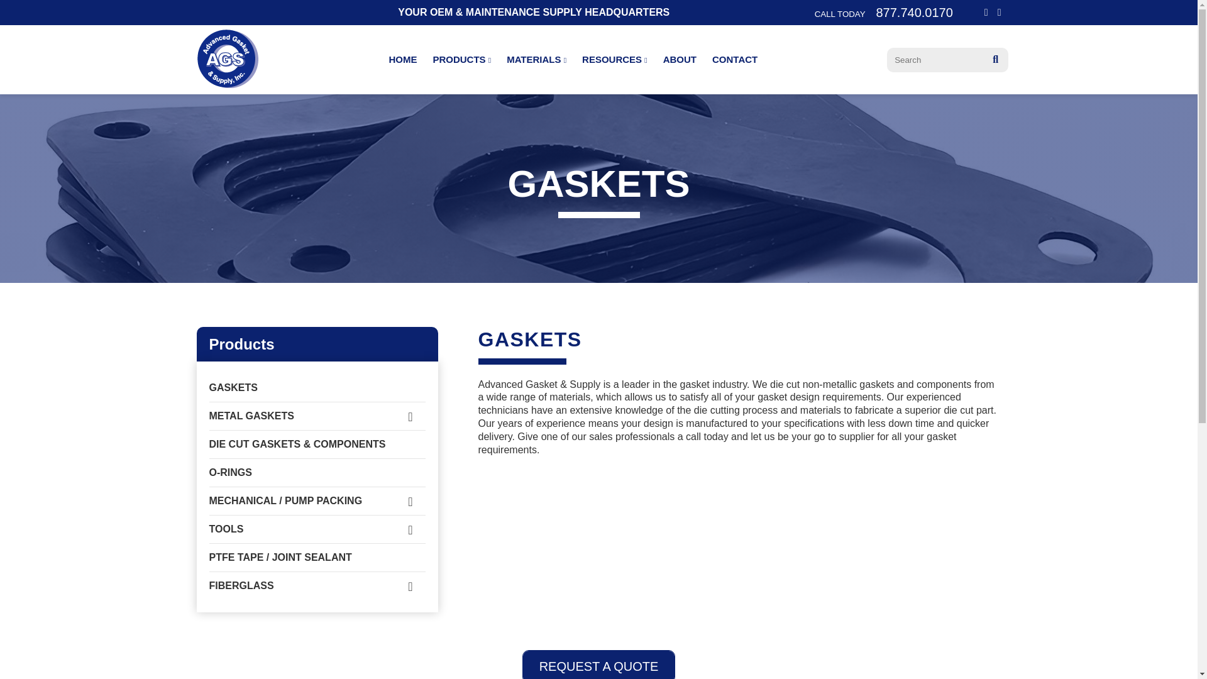 Image resolution: width=1207 pixels, height=679 pixels. Describe the element at coordinates (461, 59) in the screenshot. I see `PRODUCTS` at that location.